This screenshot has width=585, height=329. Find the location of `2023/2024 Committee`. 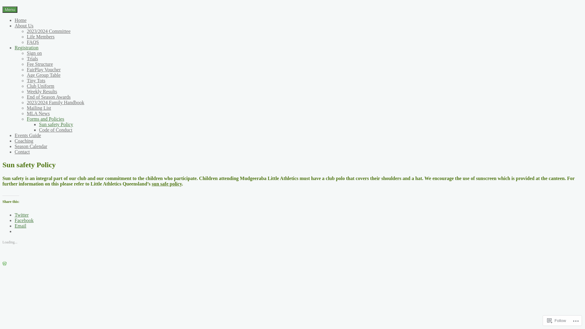

2023/2024 Committee is located at coordinates (49, 31).